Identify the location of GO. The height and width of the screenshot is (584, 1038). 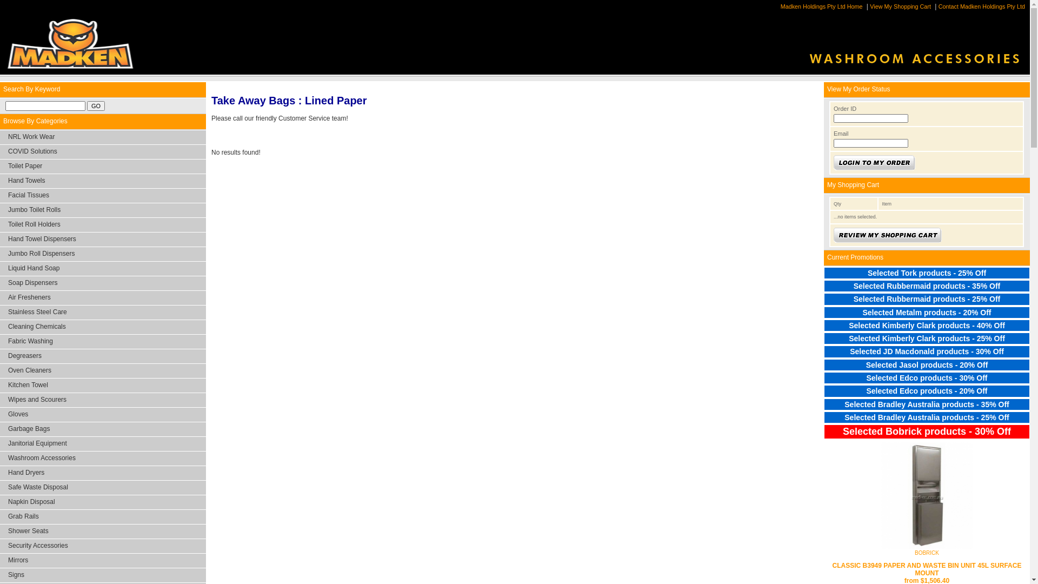
(96, 106).